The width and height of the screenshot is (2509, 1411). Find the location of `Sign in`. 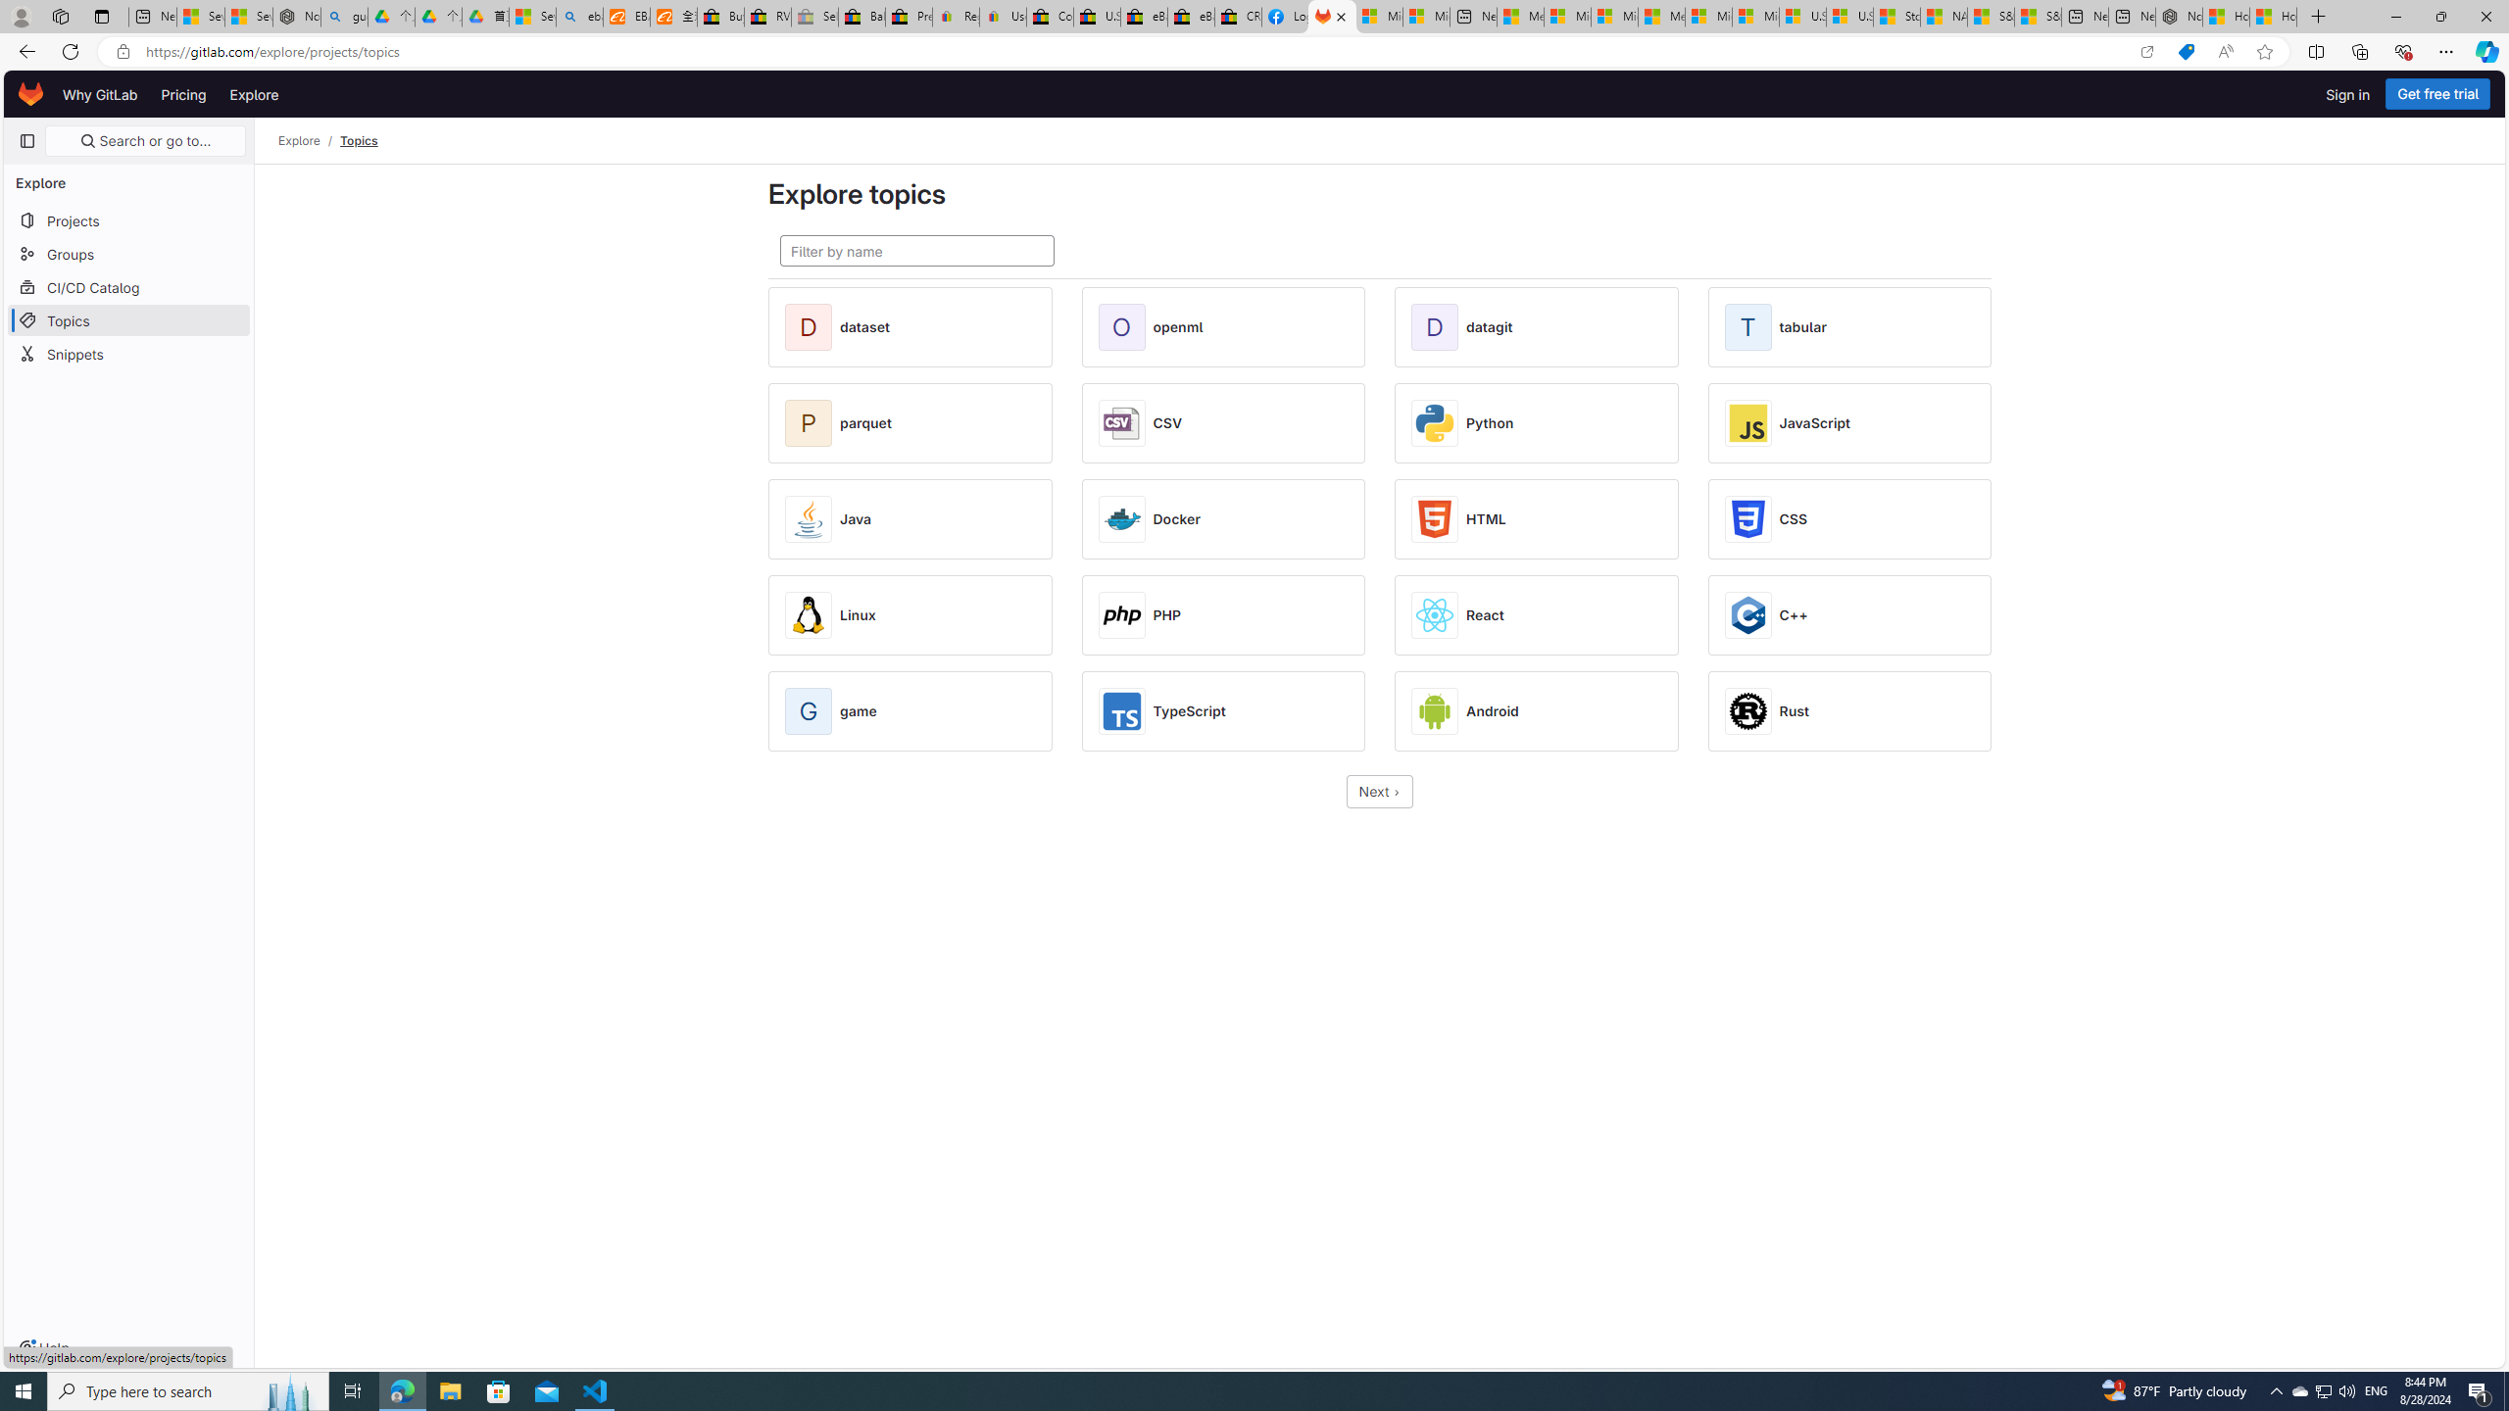

Sign in is located at coordinates (2348, 94).